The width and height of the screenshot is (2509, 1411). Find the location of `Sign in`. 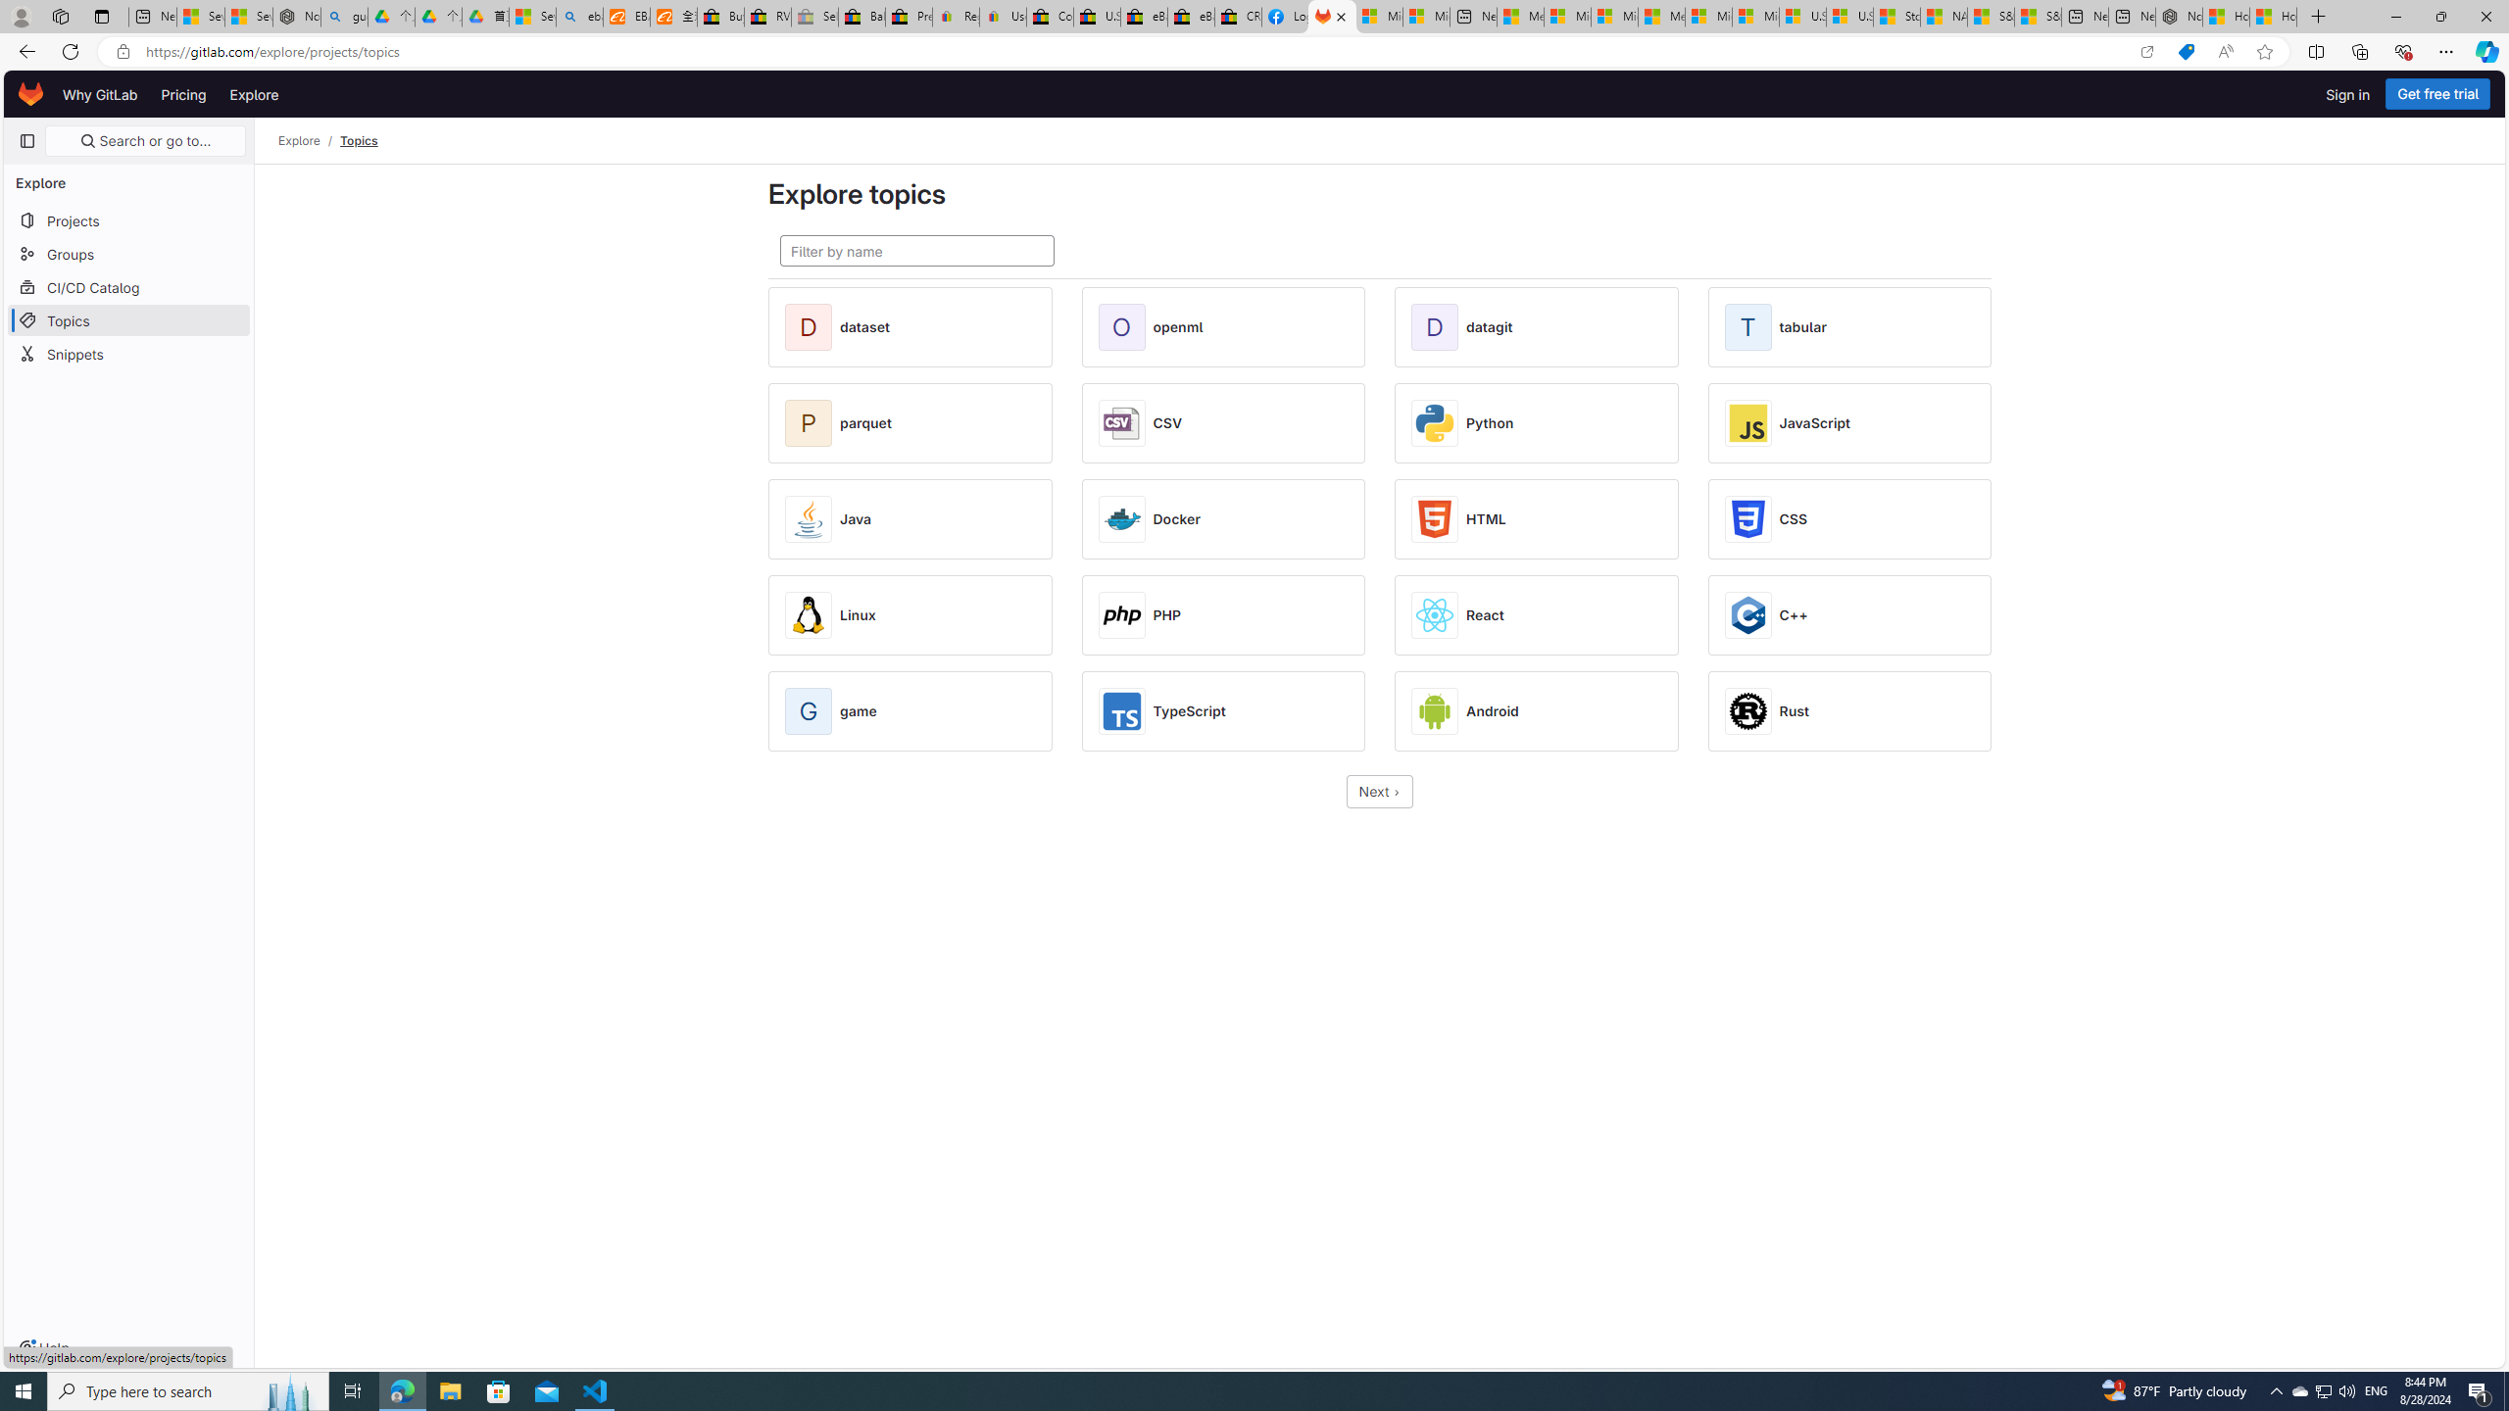

Sign in is located at coordinates (2348, 94).